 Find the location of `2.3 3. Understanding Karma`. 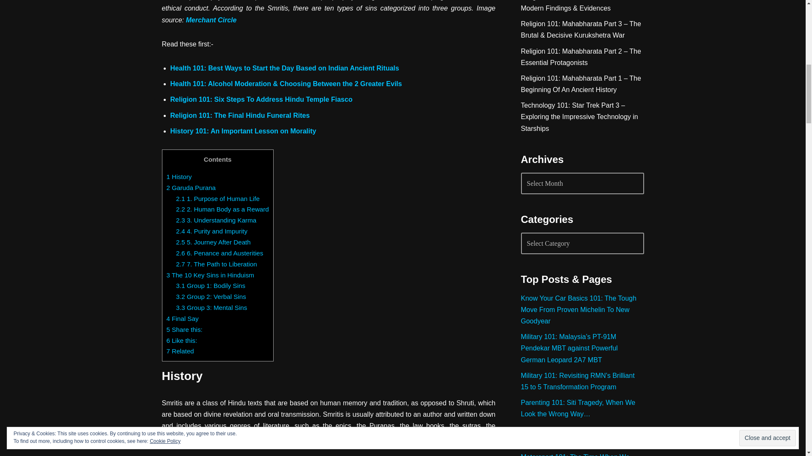

2.3 3. Understanding Karma is located at coordinates (216, 220).